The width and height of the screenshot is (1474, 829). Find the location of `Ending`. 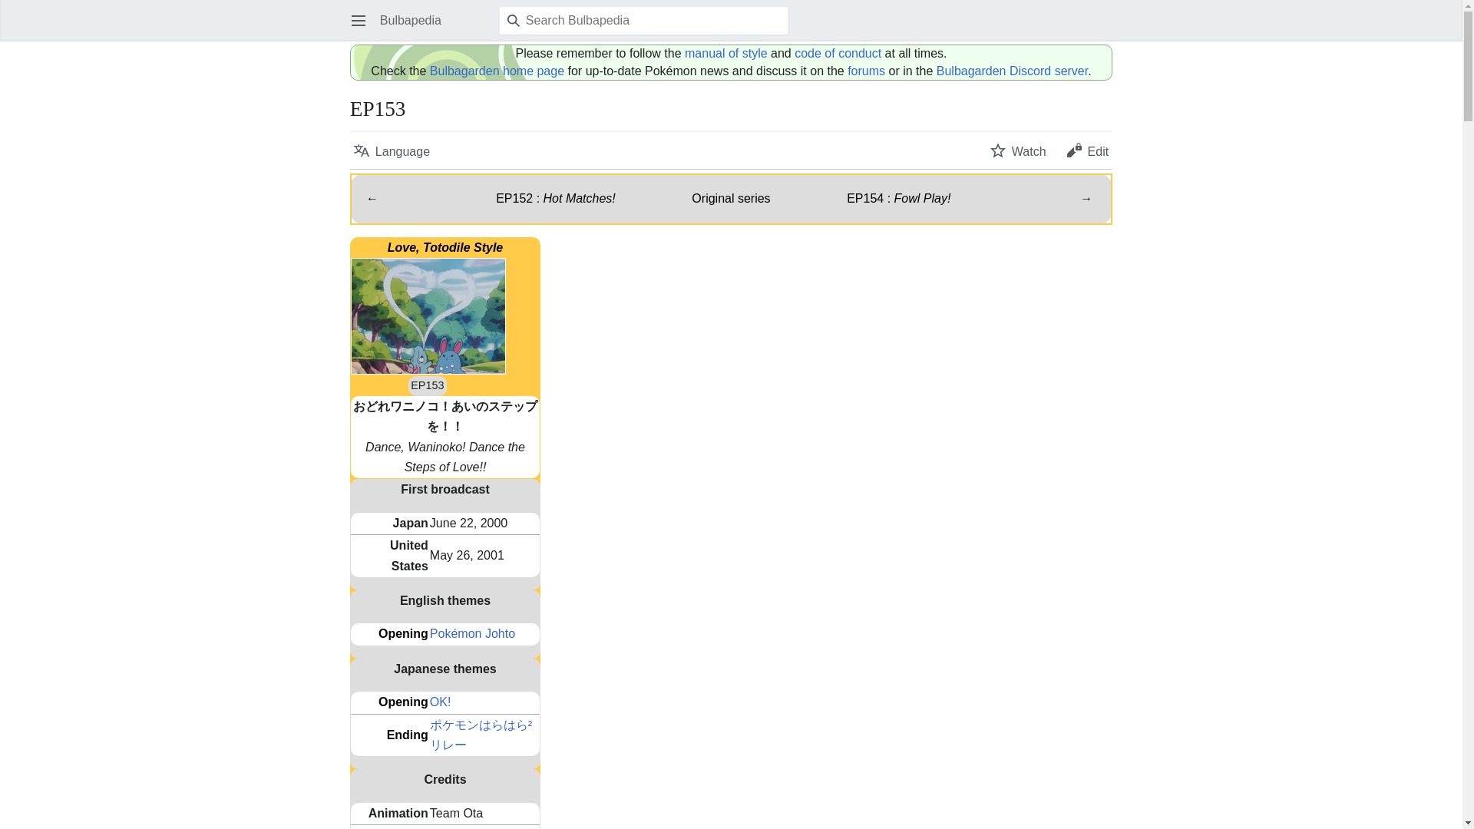

Ending is located at coordinates (407, 735).